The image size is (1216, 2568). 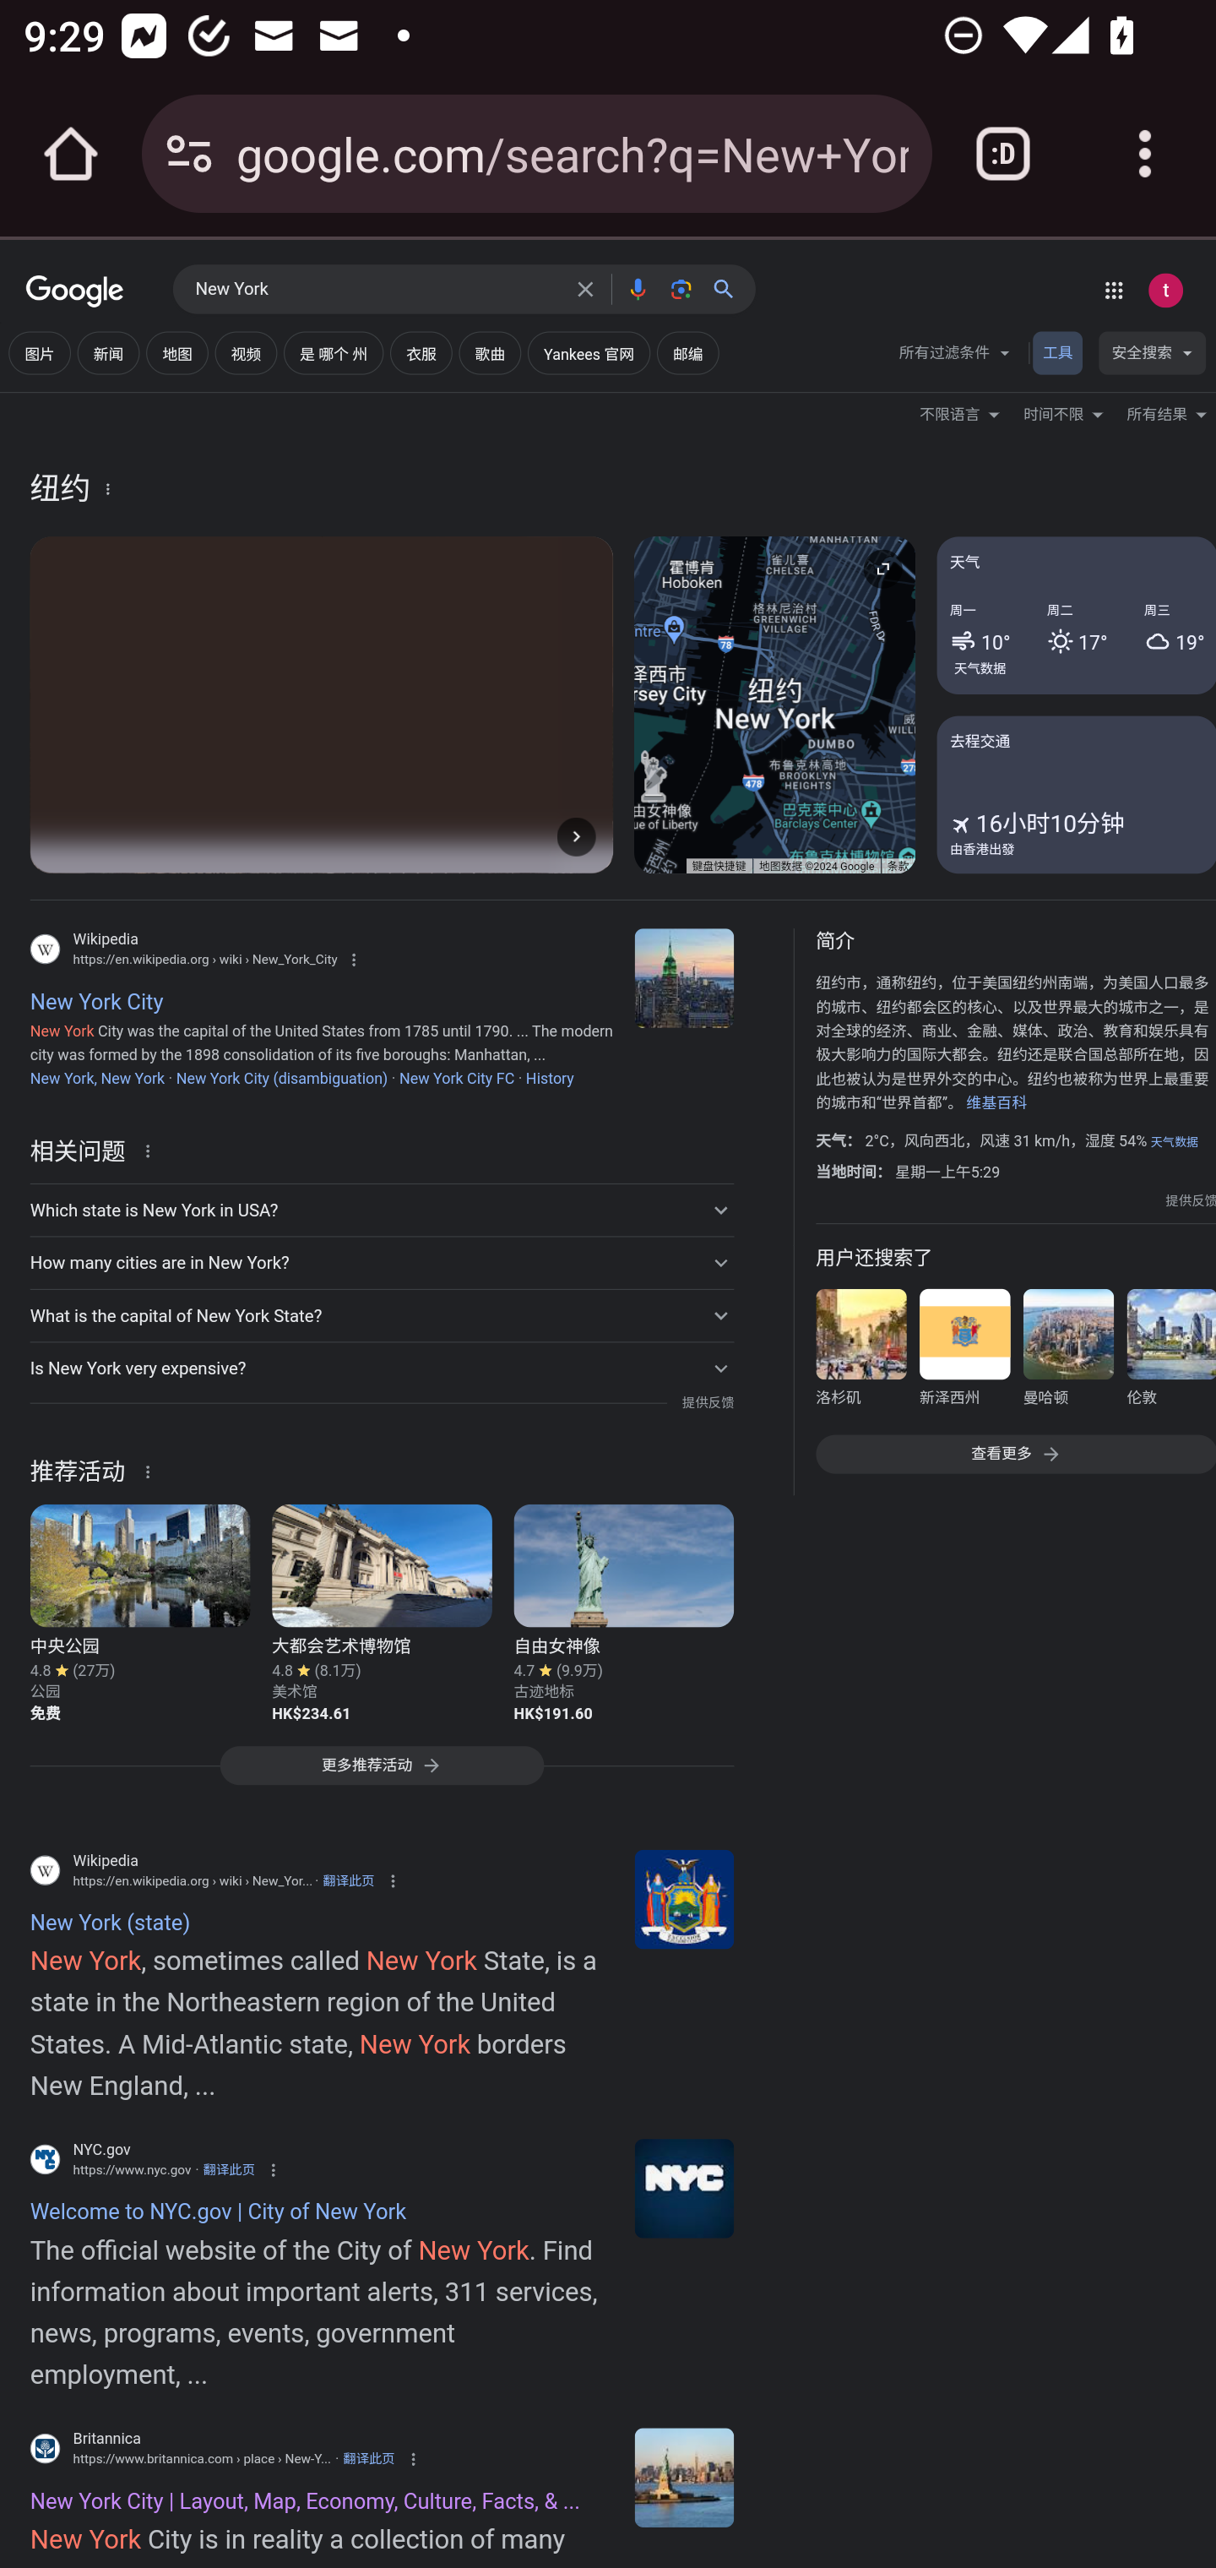 I want to click on 添加“歌曲” 歌曲, so click(x=490, y=353).